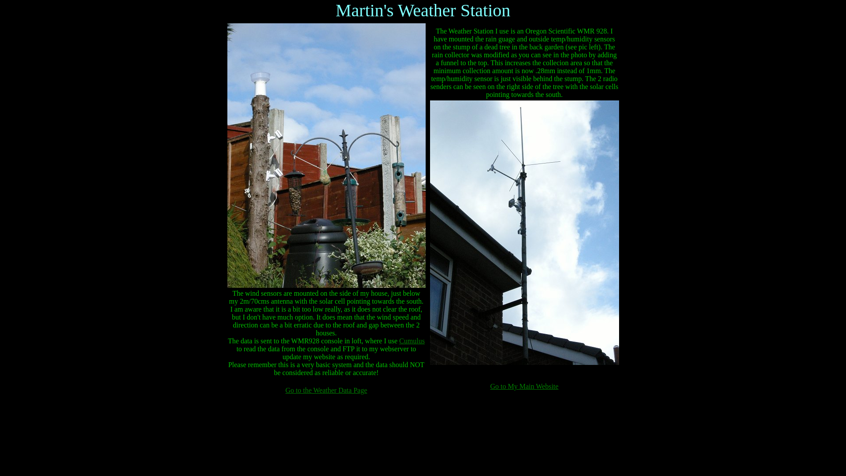  What do you see at coordinates (524, 386) in the screenshot?
I see `Go to My Main Website` at bounding box center [524, 386].